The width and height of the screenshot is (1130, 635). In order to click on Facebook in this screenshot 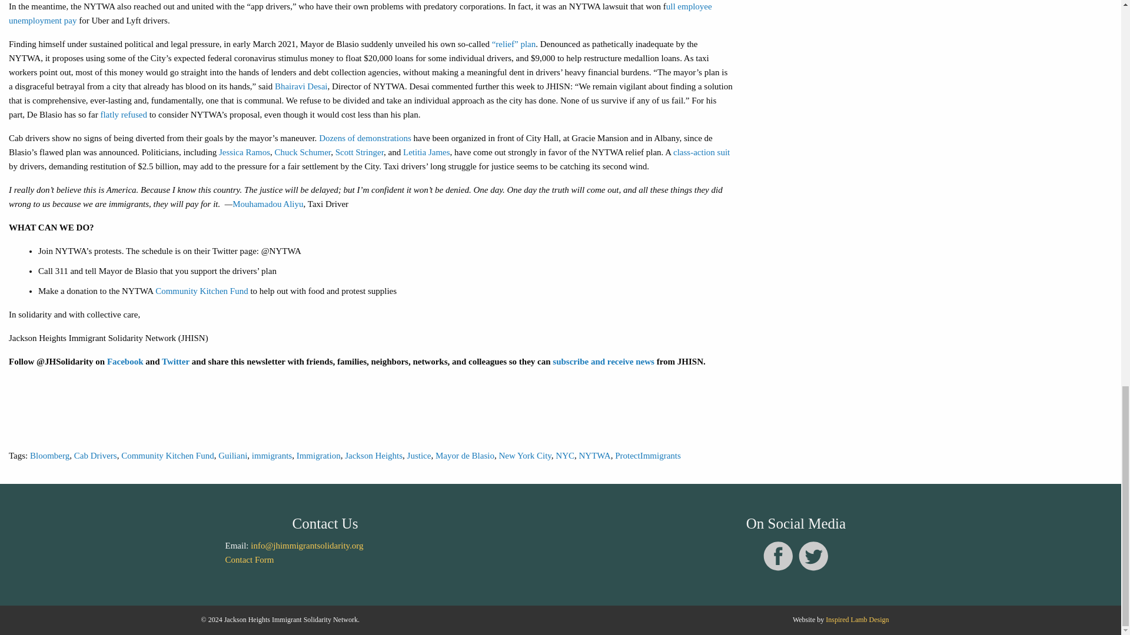, I will do `click(778, 569)`.